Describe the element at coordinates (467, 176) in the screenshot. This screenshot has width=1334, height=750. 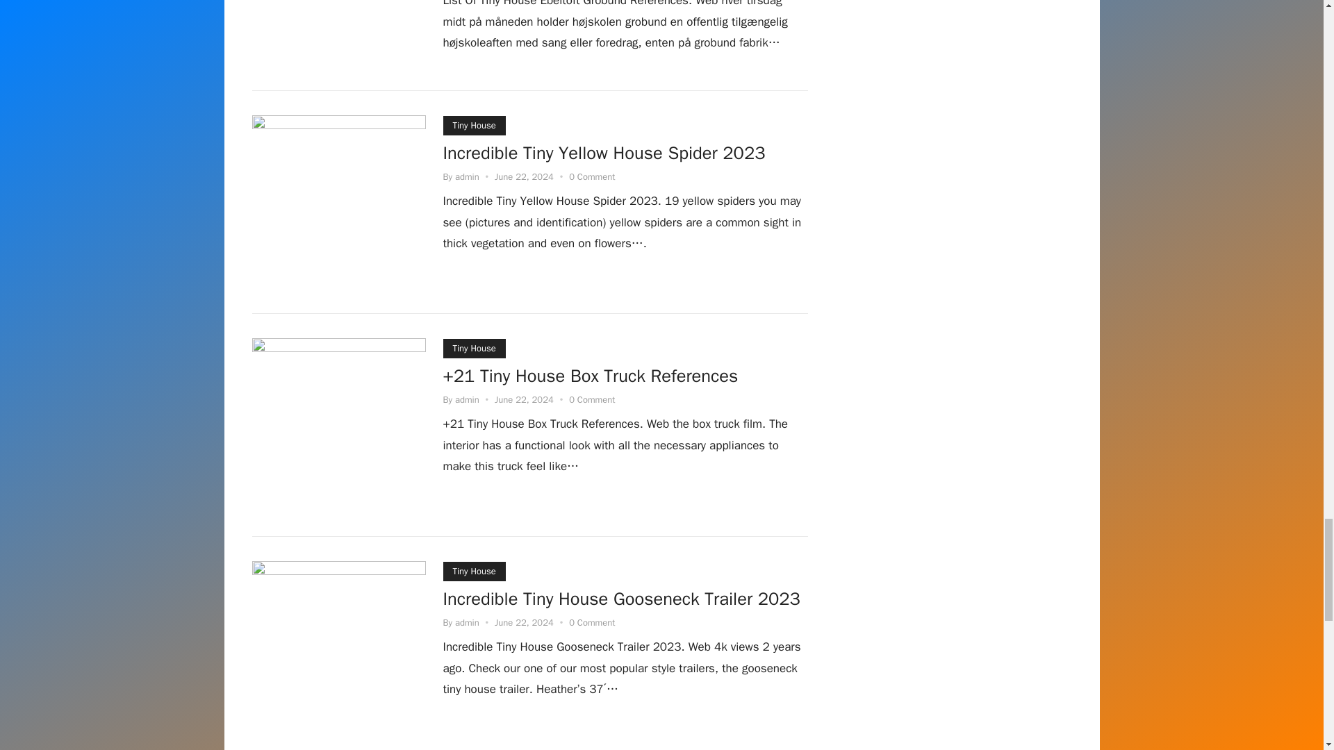
I see `Posts by admin` at that location.